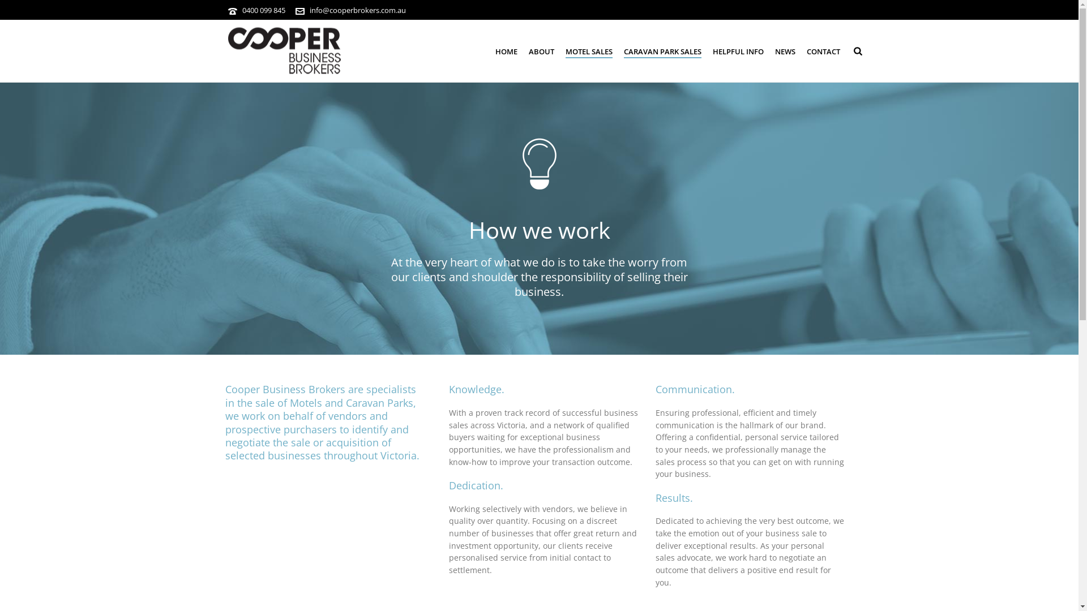  I want to click on NEWS, so click(785, 51).